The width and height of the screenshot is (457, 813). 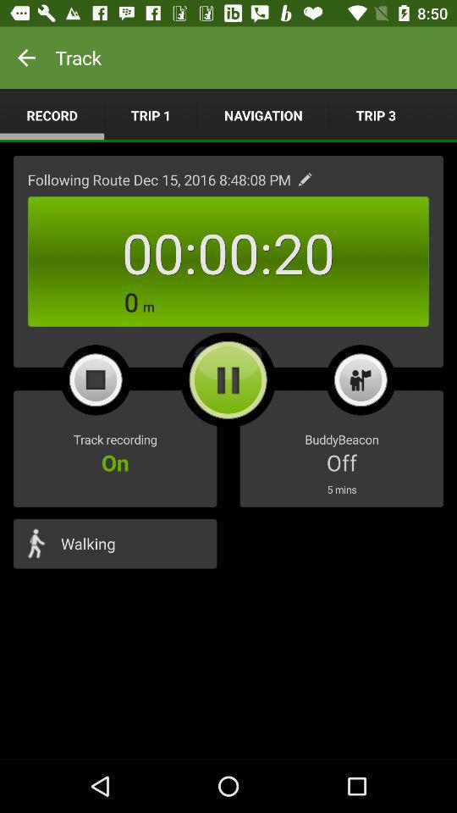 I want to click on flip to the trip 1 item, so click(x=151, y=115).